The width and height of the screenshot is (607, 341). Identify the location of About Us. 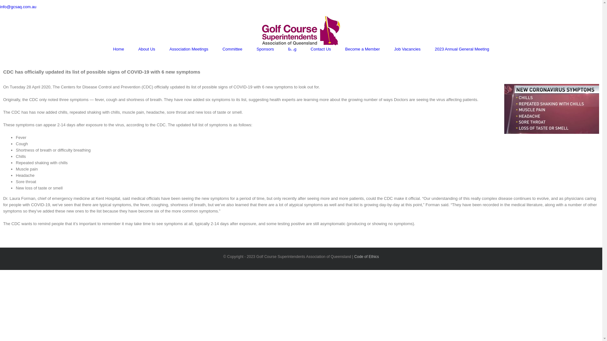
(146, 49).